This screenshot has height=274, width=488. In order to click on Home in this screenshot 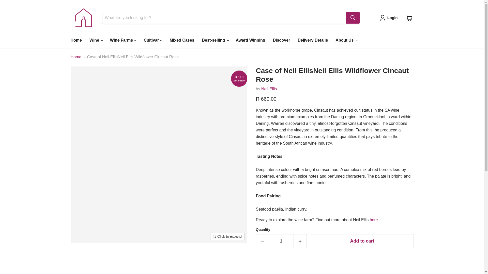, I will do `click(76, 40)`.